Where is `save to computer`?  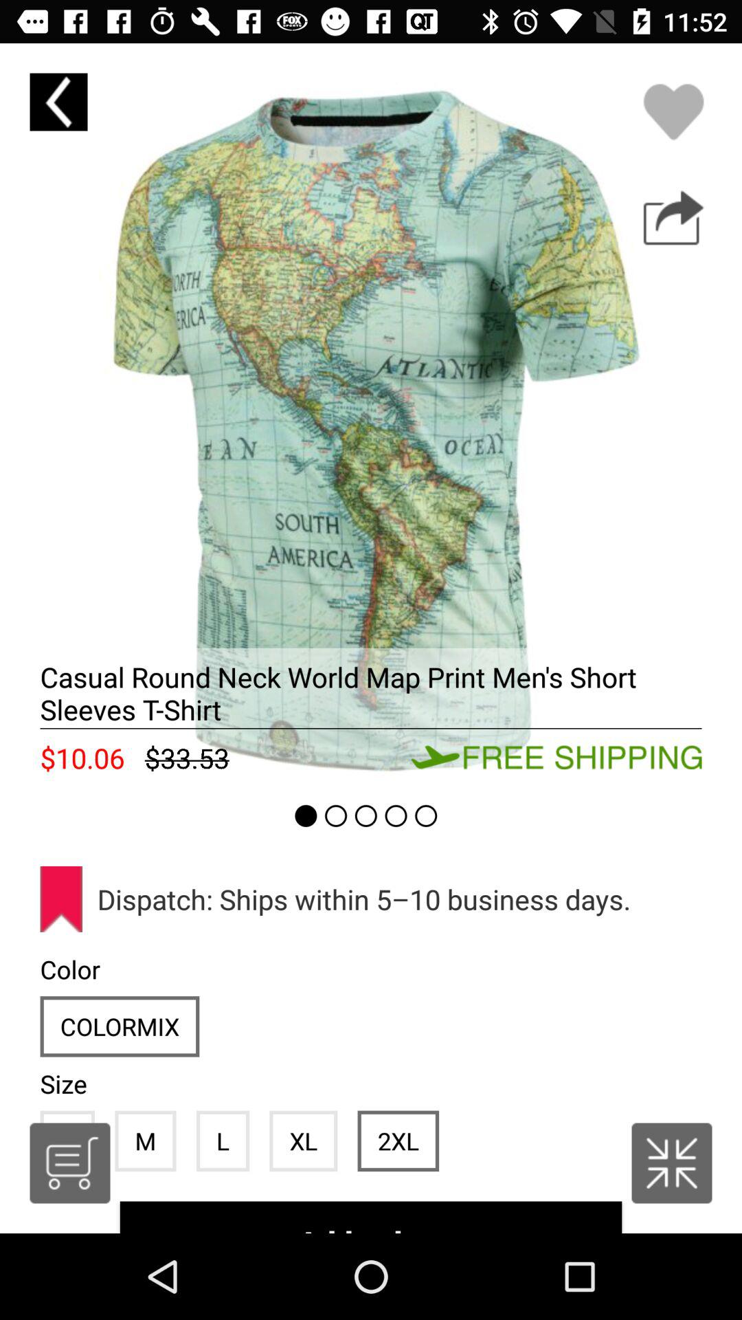 save to computer is located at coordinates (673, 218).